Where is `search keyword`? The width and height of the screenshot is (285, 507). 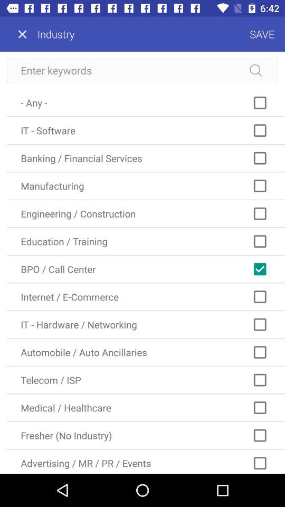
search keyword is located at coordinates (142, 71).